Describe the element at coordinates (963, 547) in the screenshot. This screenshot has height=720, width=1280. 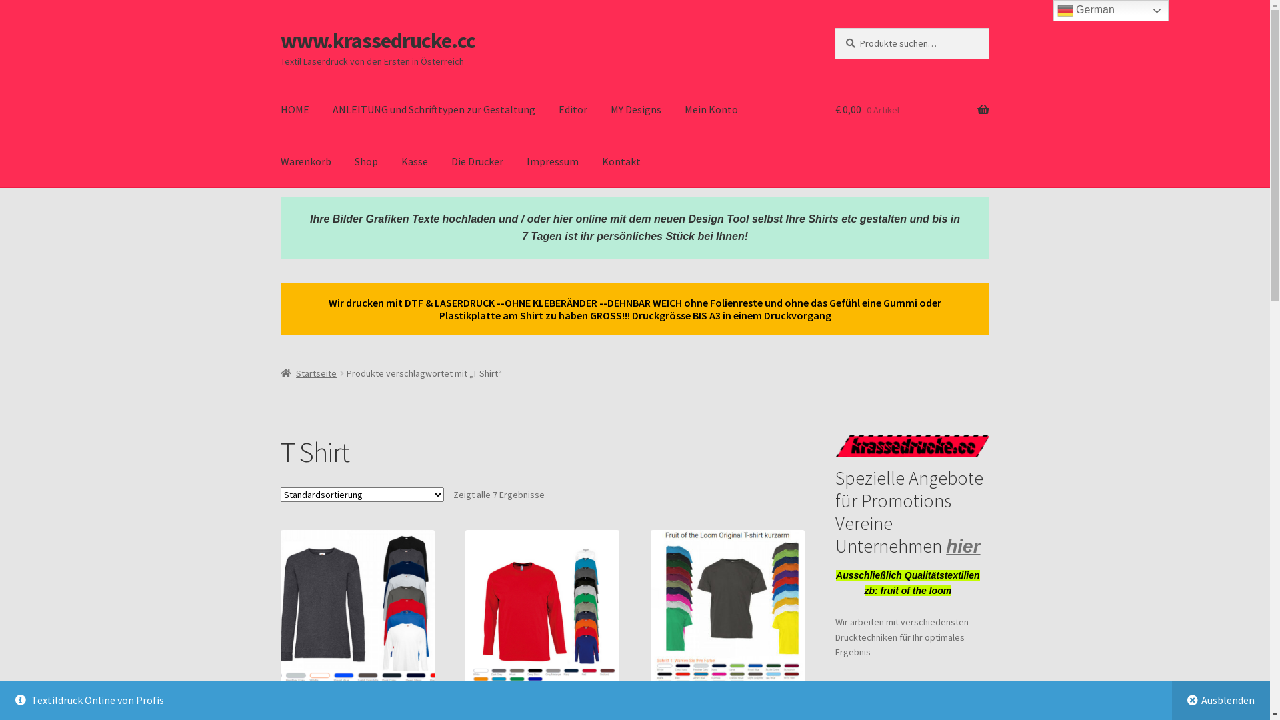
I see `hier` at that location.